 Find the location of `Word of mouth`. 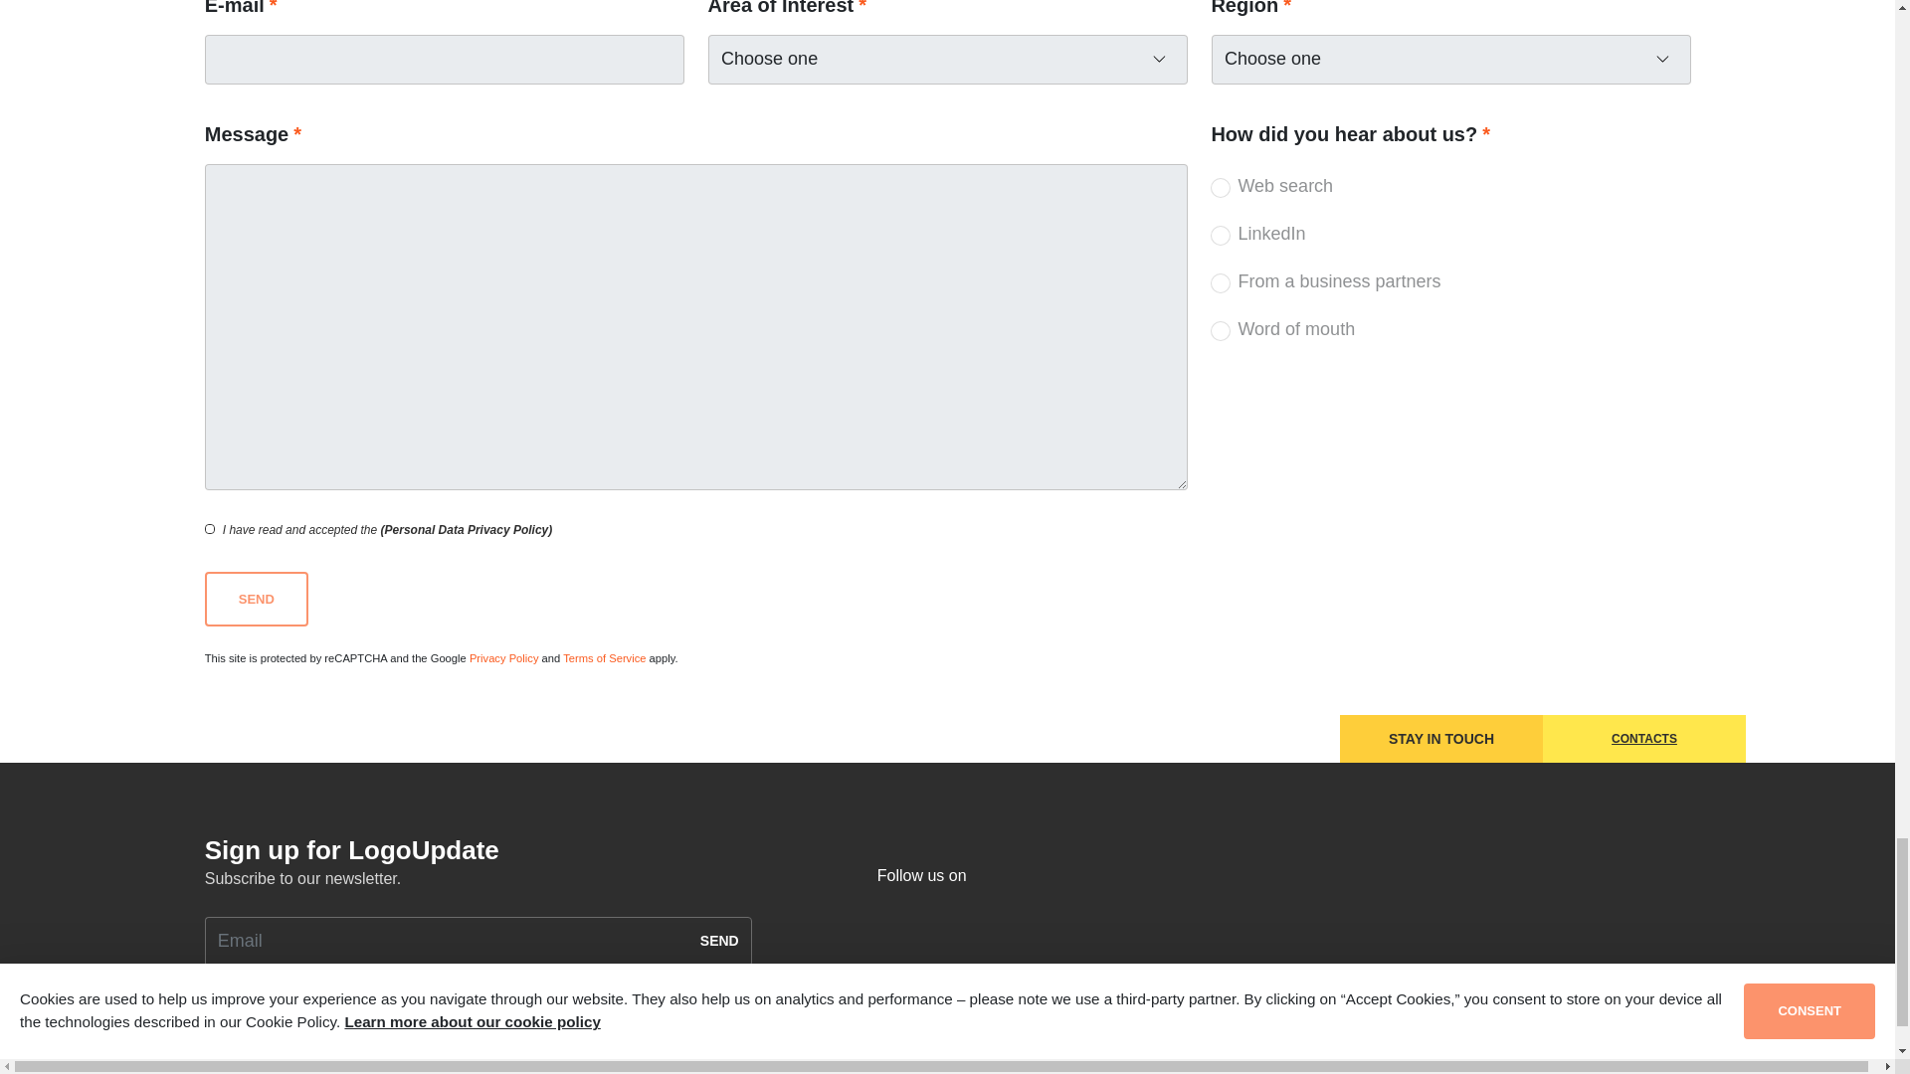

Word of mouth is located at coordinates (1220, 330).